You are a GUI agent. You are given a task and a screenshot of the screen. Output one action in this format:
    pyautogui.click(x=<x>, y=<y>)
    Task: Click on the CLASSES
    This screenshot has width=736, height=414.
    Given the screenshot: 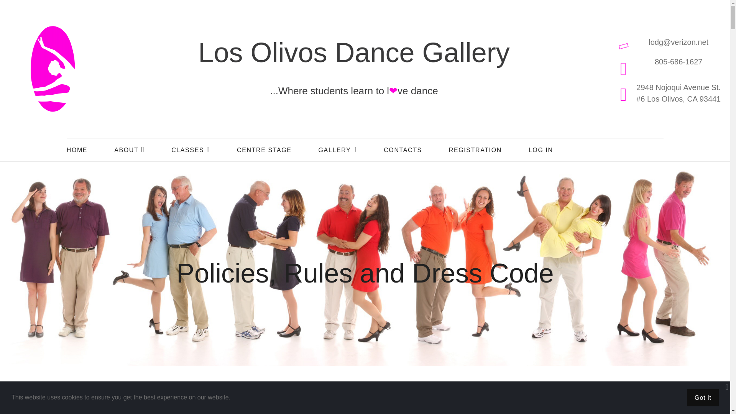 What is the action you would take?
    pyautogui.click(x=191, y=149)
    